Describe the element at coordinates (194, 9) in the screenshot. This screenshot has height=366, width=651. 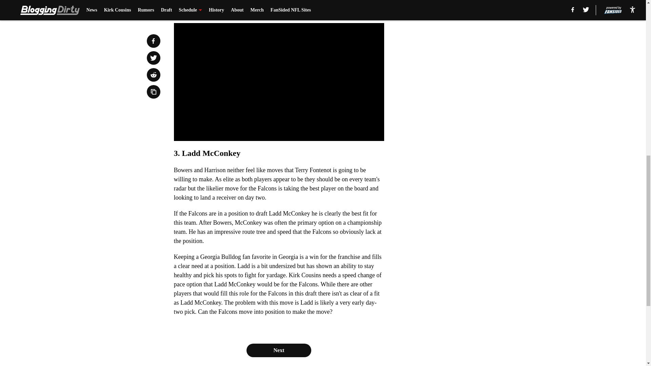
I see `Prev` at that location.